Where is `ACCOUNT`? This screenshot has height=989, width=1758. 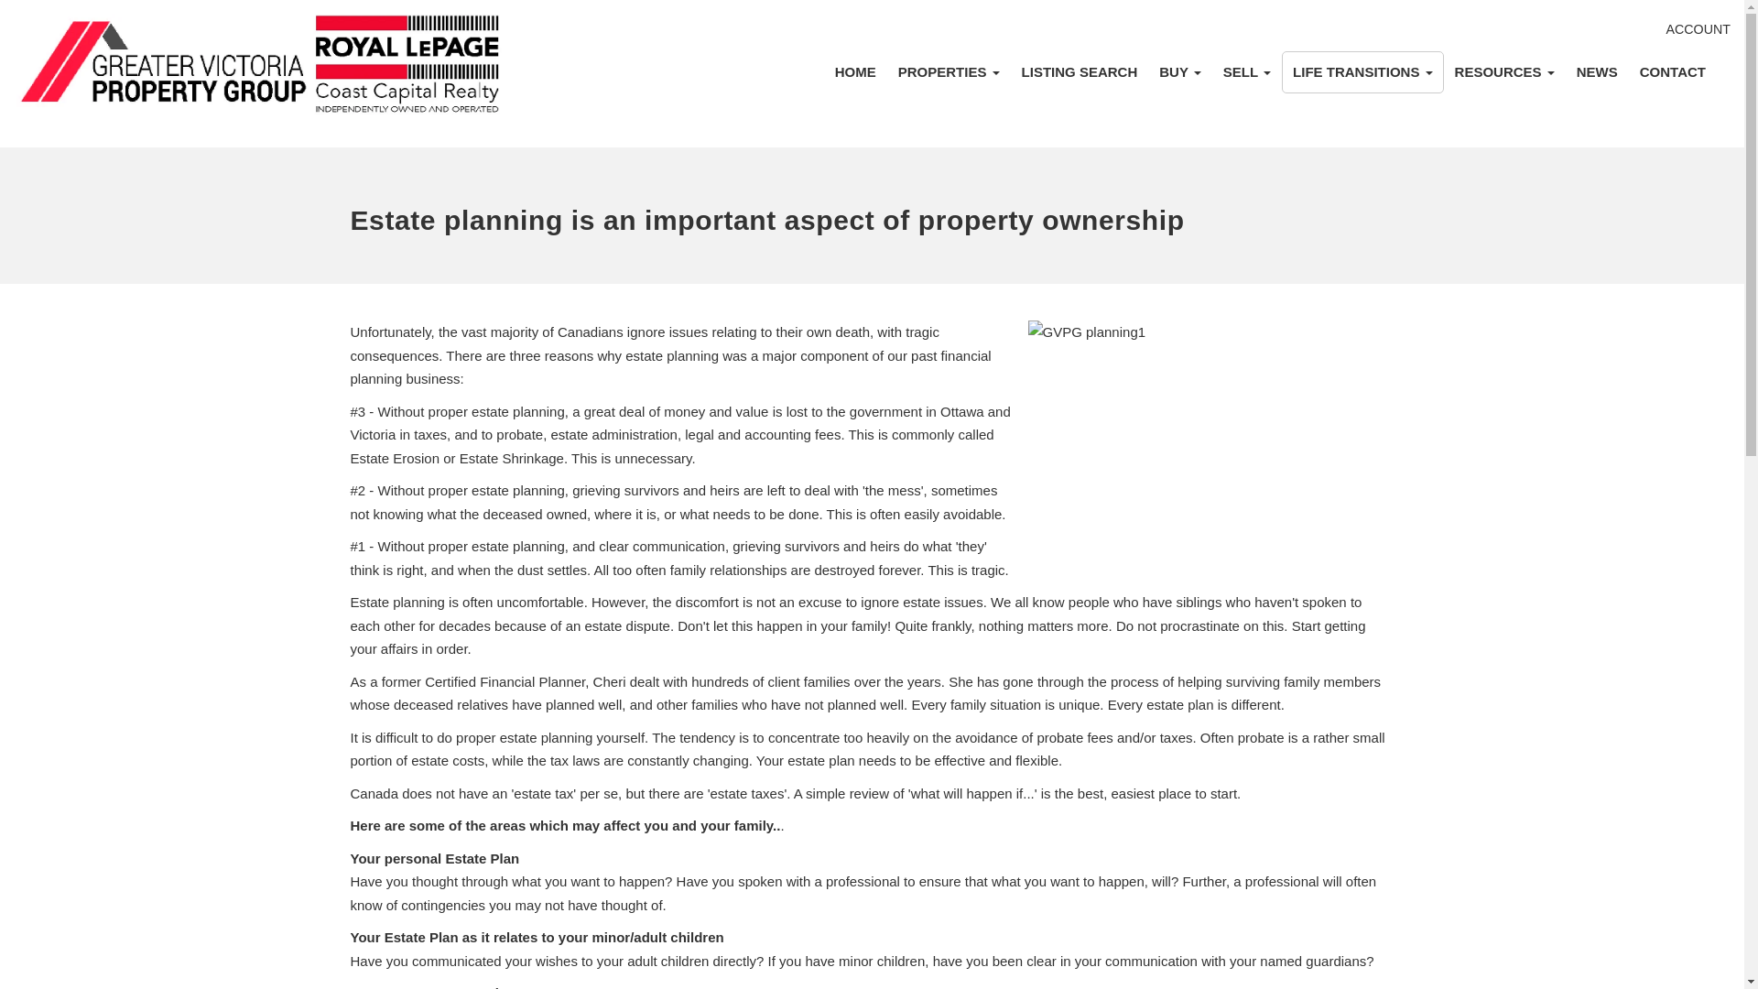 ACCOUNT is located at coordinates (1698, 28).